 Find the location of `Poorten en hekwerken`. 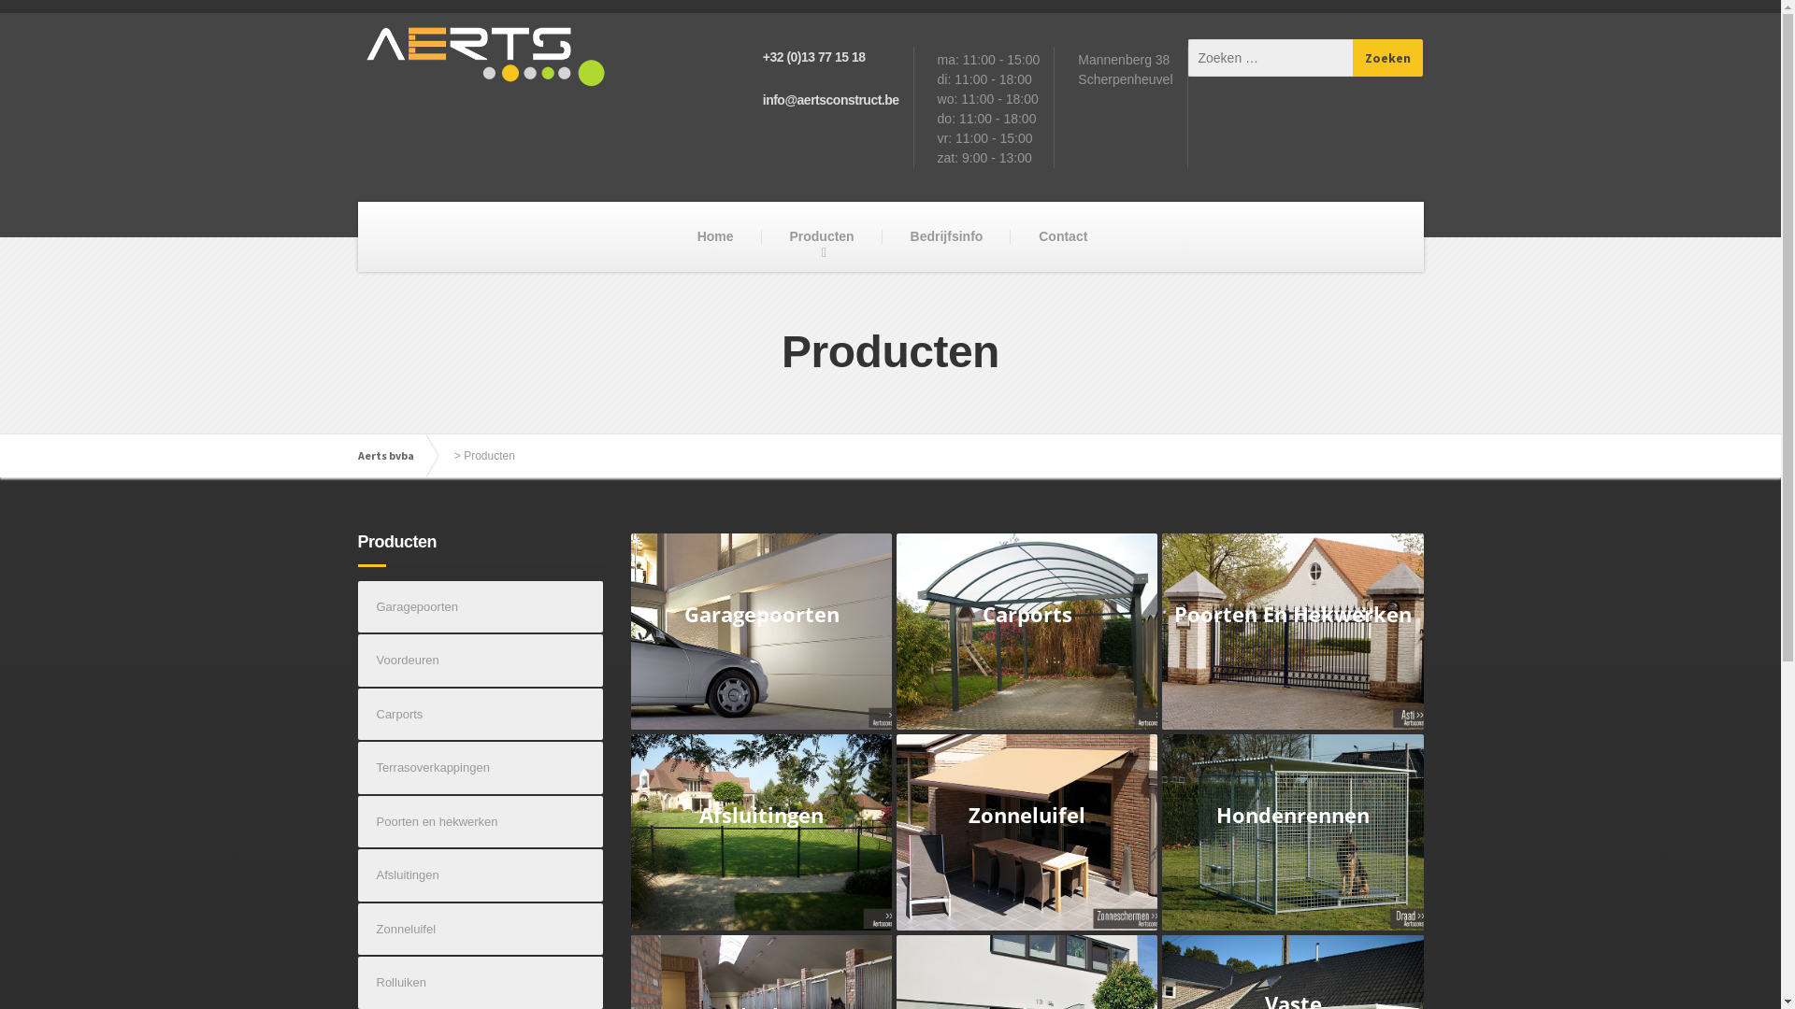

Poorten en hekwerken is located at coordinates (481, 822).